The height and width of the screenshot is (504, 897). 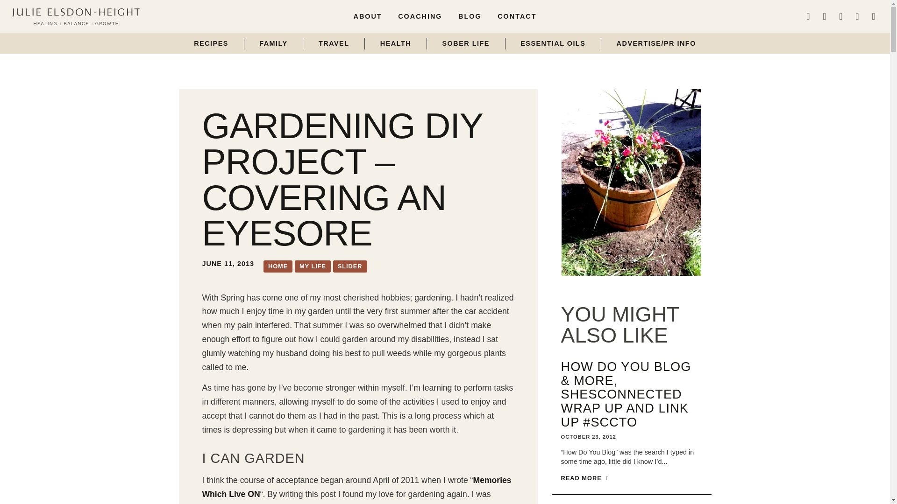 What do you see at coordinates (420, 16) in the screenshot?
I see `COACHING` at bounding box center [420, 16].